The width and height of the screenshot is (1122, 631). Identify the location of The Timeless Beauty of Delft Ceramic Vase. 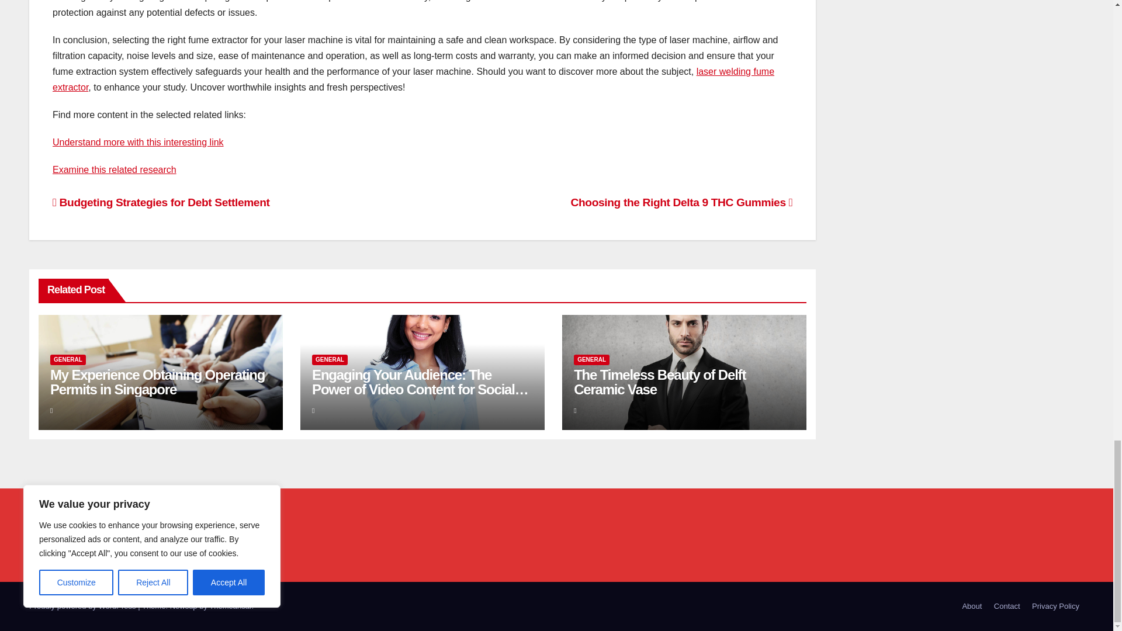
(659, 382).